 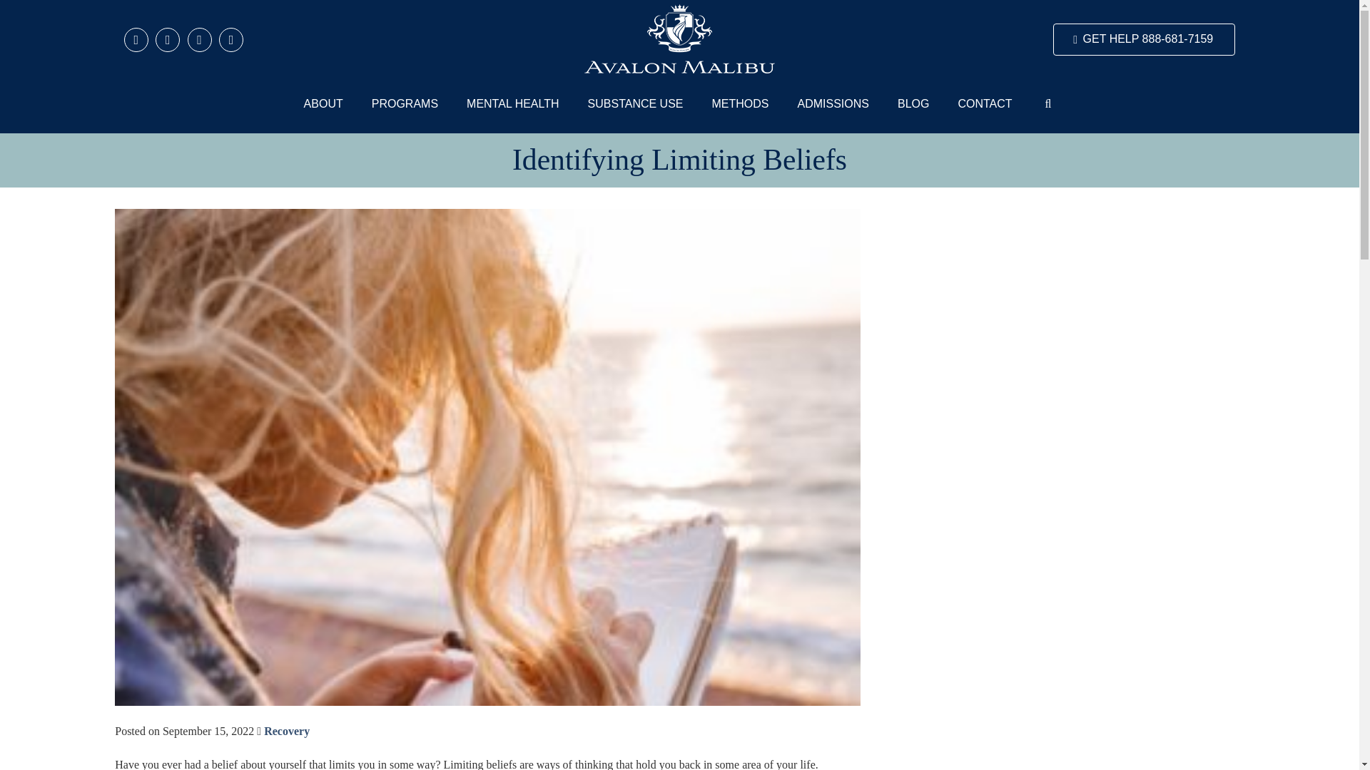 I want to click on twitter, so click(x=405, y=104).